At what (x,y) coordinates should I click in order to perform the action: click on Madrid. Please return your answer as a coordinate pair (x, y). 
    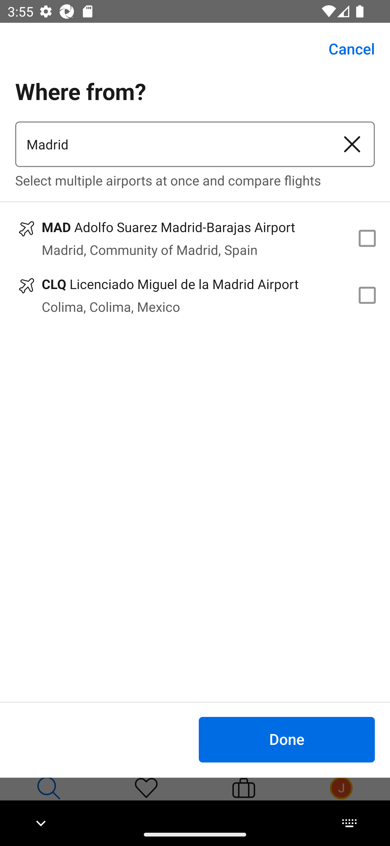
    Looking at the image, I should click on (172, 144).